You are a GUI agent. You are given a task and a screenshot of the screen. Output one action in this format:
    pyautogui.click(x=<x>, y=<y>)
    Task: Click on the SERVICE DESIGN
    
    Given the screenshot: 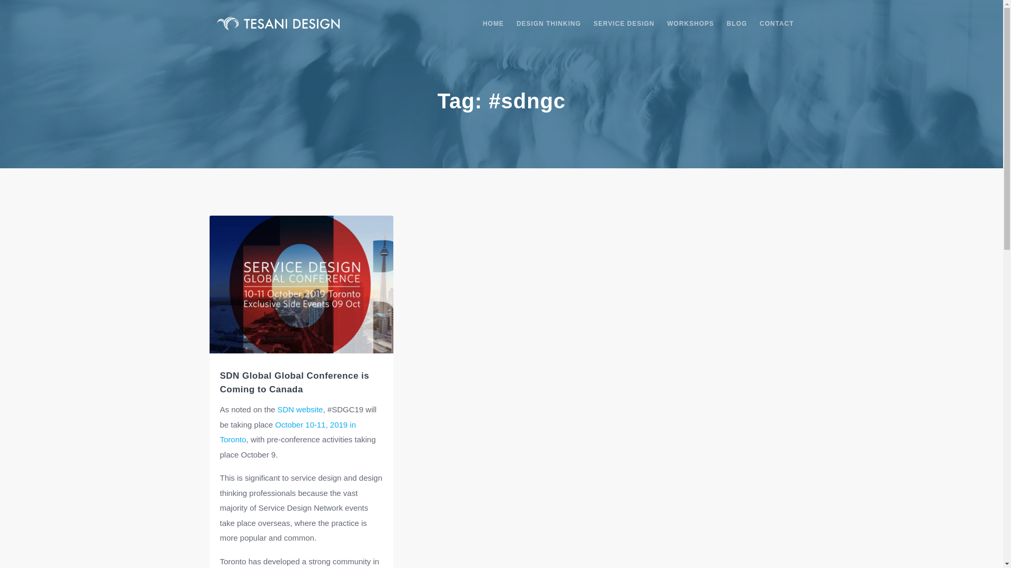 What is the action you would take?
    pyautogui.click(x=623, y=23)
    